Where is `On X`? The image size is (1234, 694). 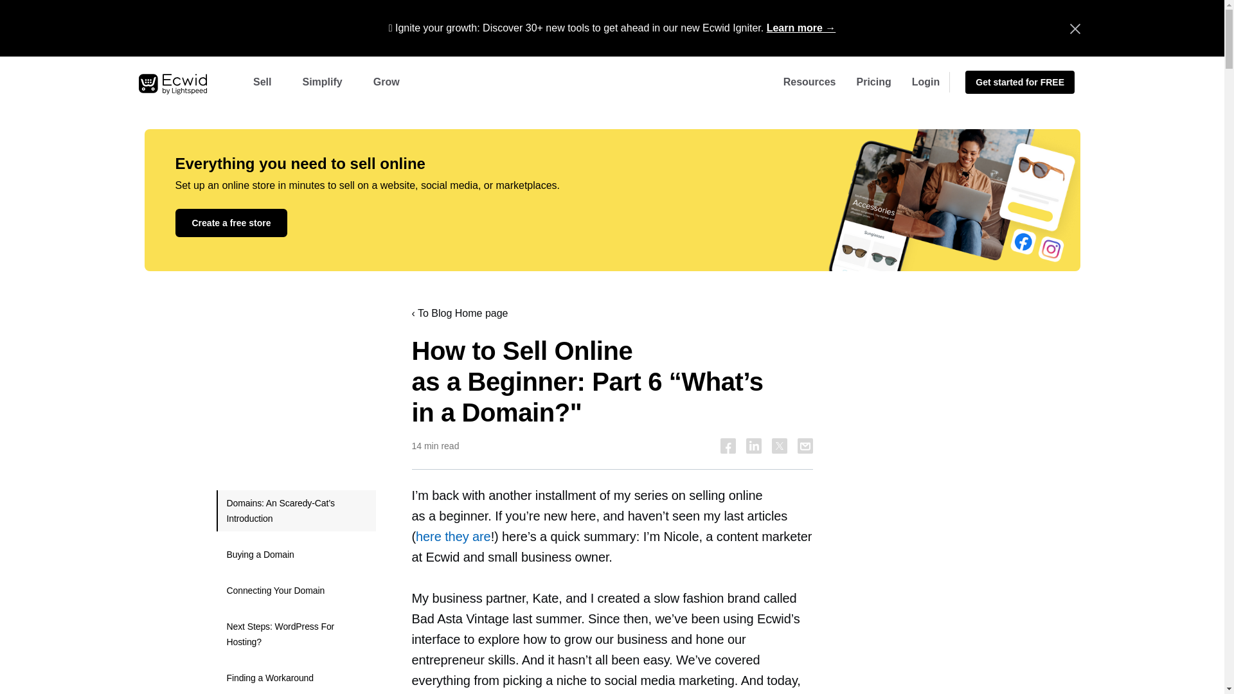
On X is located at coordinates (779, 446).